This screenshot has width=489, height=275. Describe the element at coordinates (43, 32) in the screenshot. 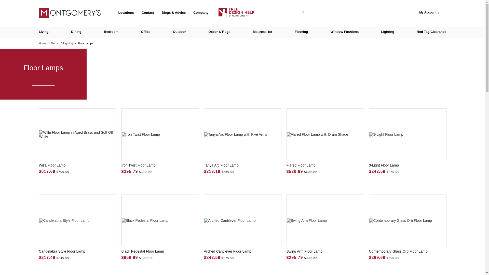

I see `Living` at that location.